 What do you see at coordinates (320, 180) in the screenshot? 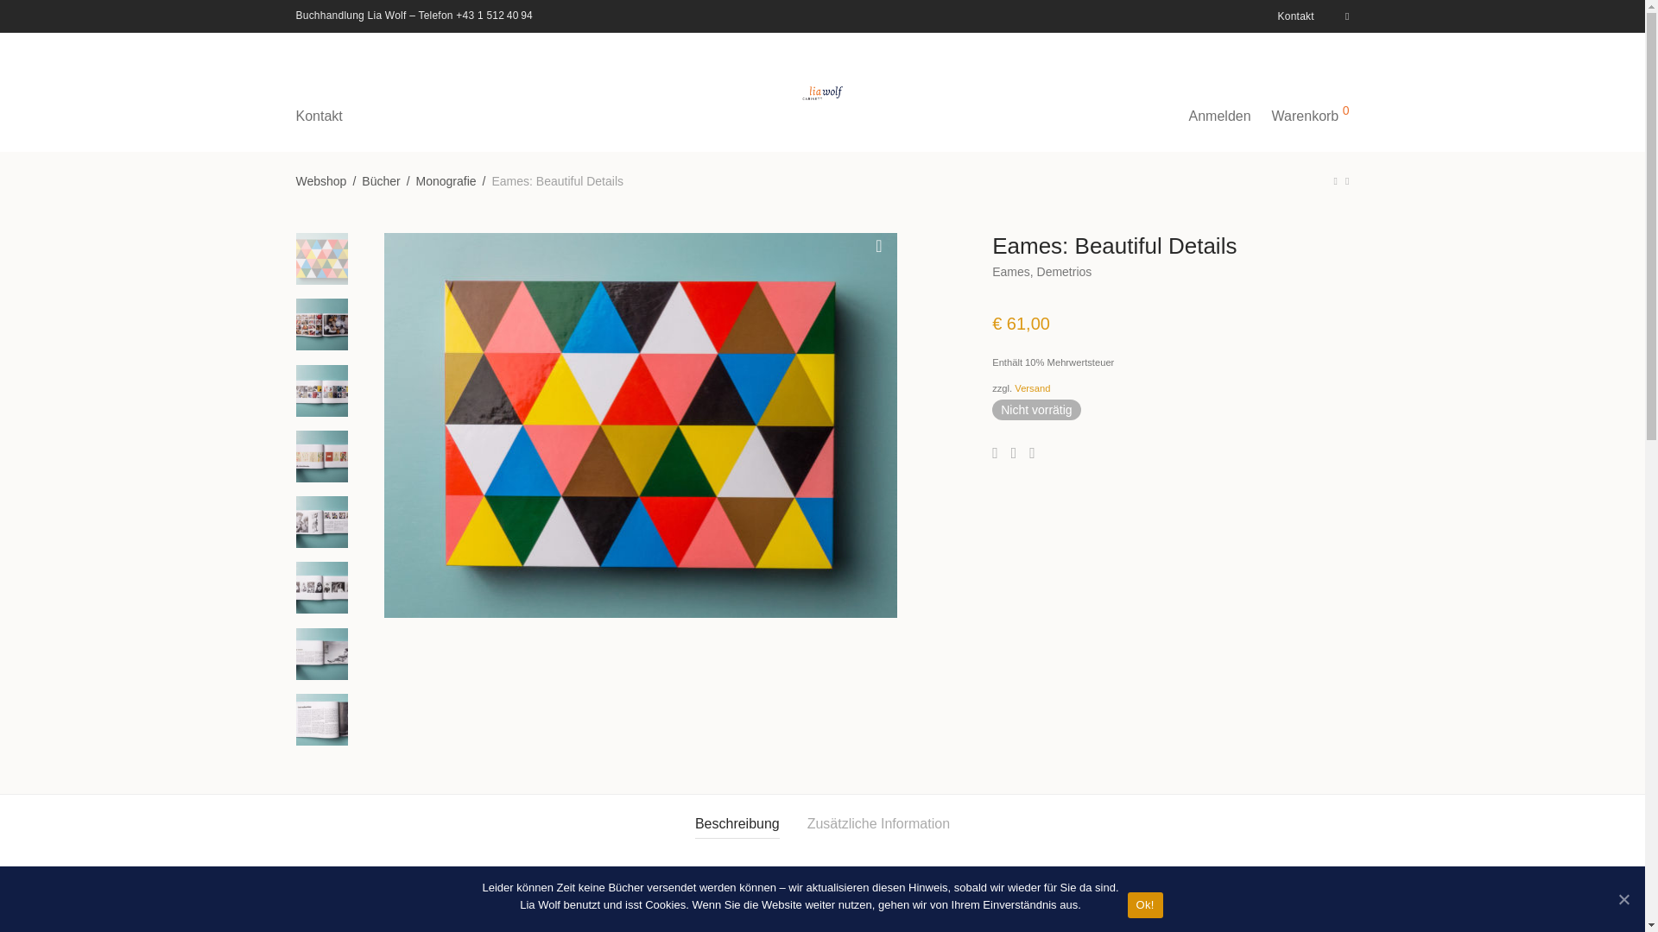
I see `Webshop` at bounding box center [320, 180].